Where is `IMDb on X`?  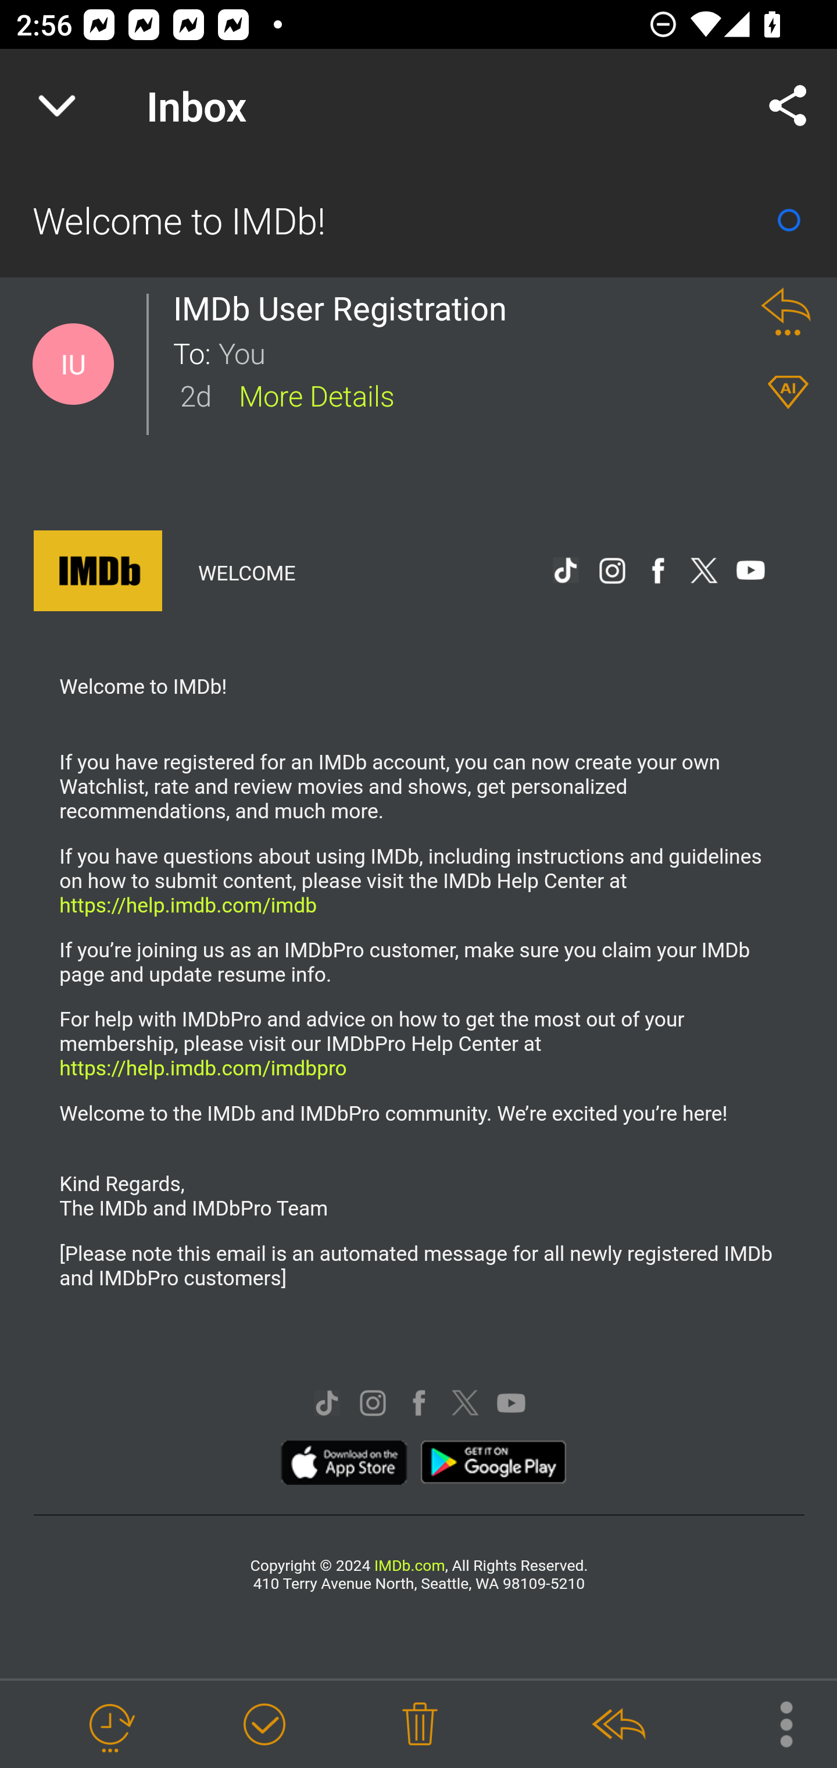 IMDb on X is located at coordinates (465, 1405).